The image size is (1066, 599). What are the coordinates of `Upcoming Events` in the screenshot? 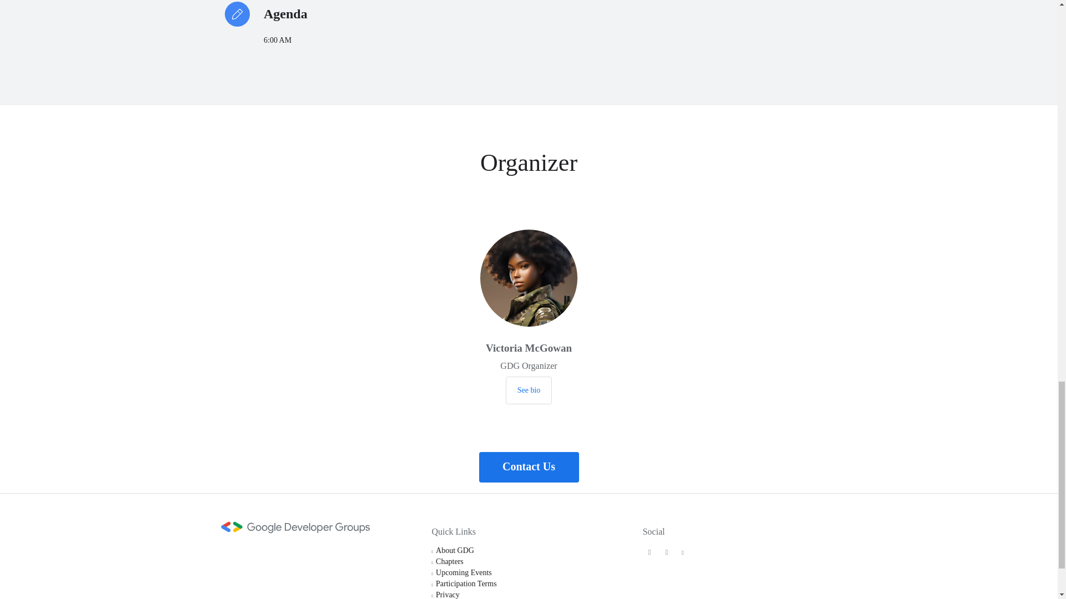 It's located at (464, 572).